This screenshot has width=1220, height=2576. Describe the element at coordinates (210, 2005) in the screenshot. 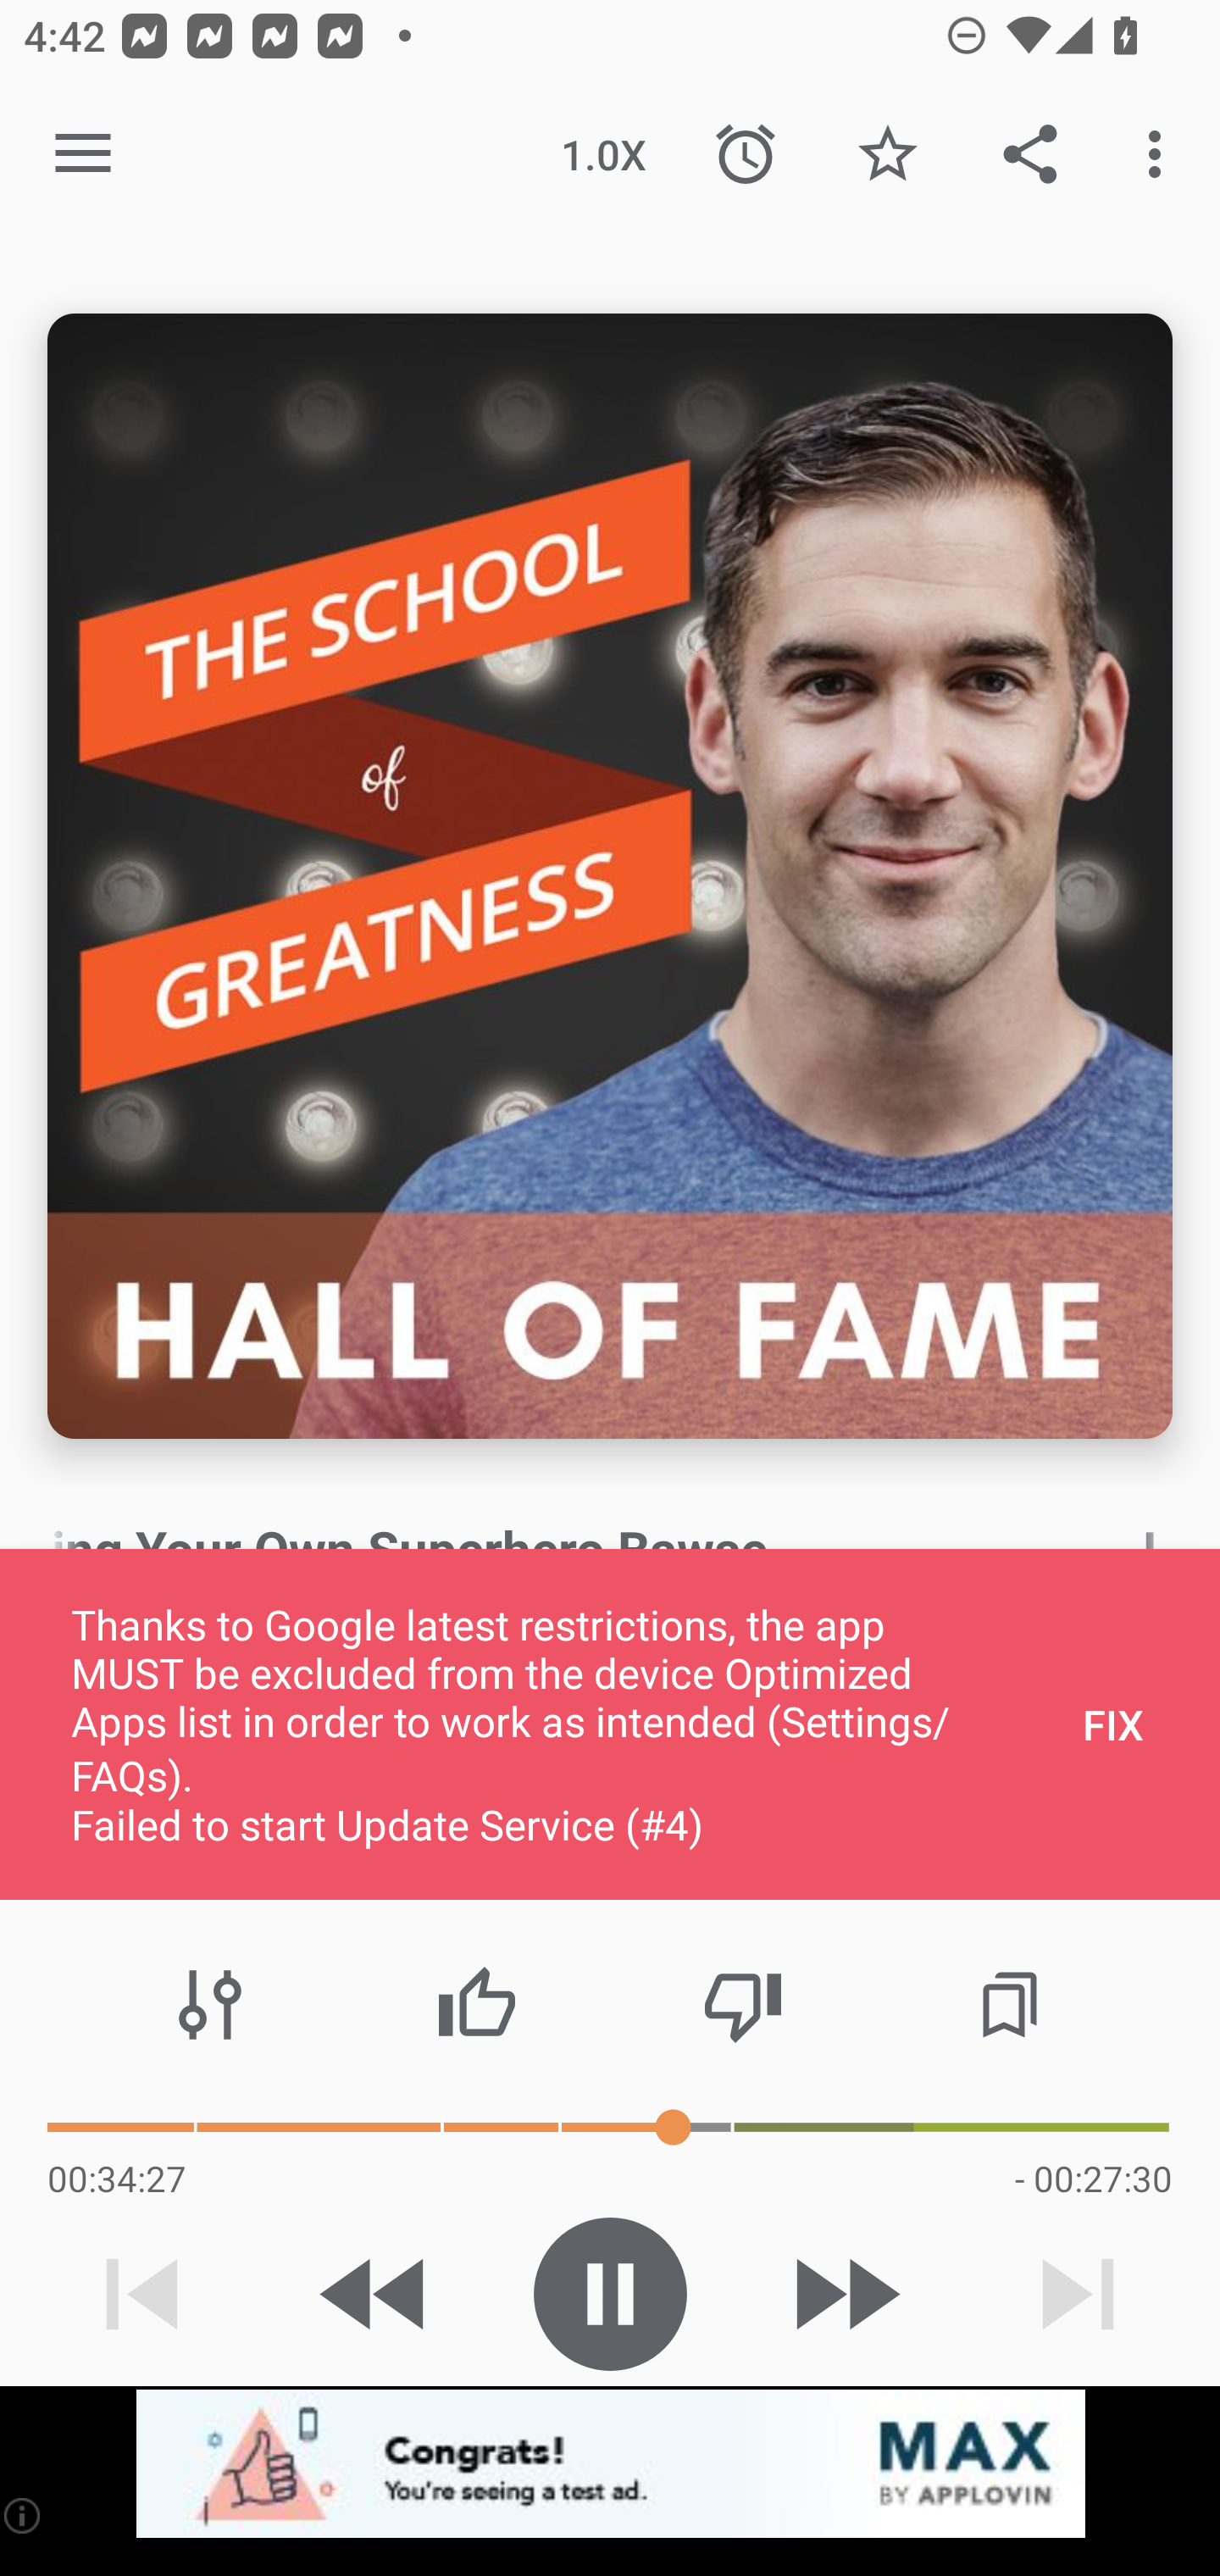

I see `Audio effects` at that location.